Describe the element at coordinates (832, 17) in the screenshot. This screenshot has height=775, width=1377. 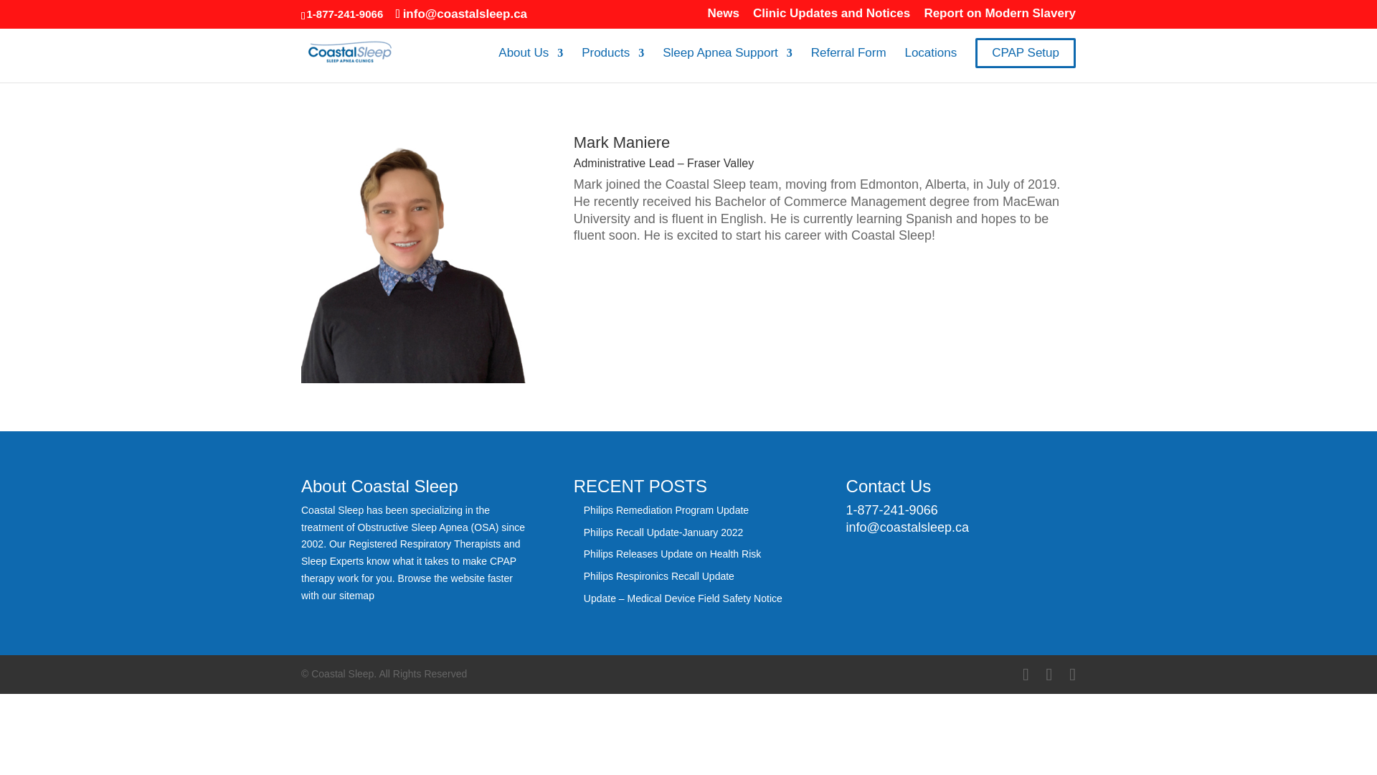
I see `Clinic Updates and Notices` at that location.